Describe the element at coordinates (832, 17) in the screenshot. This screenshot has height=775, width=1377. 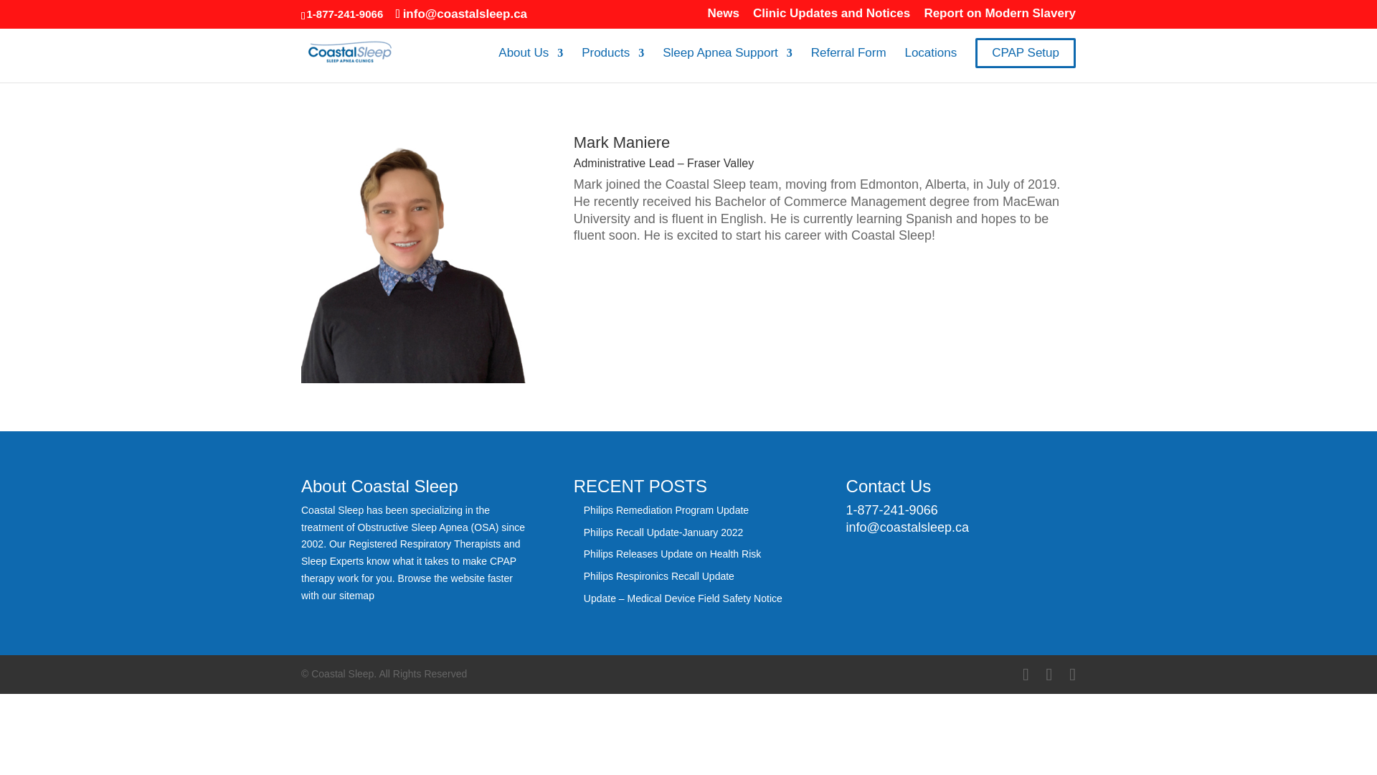
I see `Clinic Updates and Notices` at that location.